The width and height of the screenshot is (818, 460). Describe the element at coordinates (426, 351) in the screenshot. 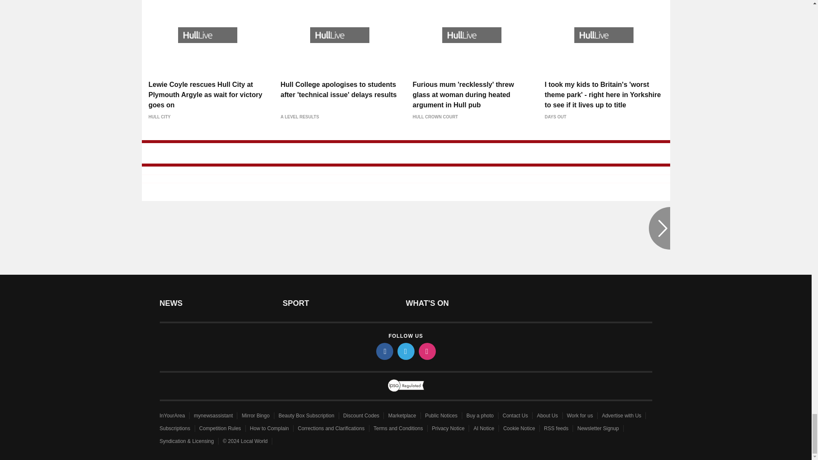

I see `instagram` at that location.